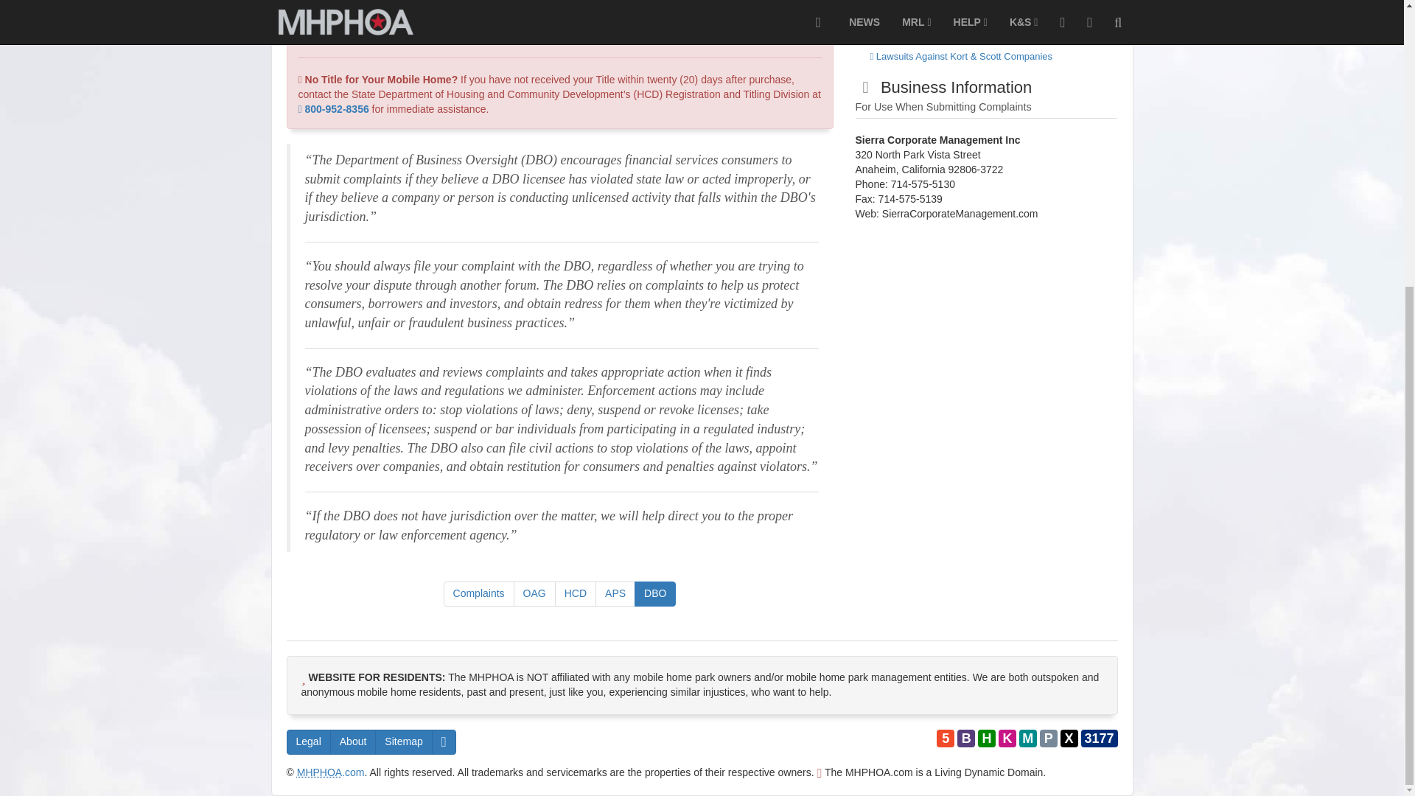  What do you see at coordinates (1027, 739) in the screenshot?
I see `Mobile First` at bounding box center [1027, 739].